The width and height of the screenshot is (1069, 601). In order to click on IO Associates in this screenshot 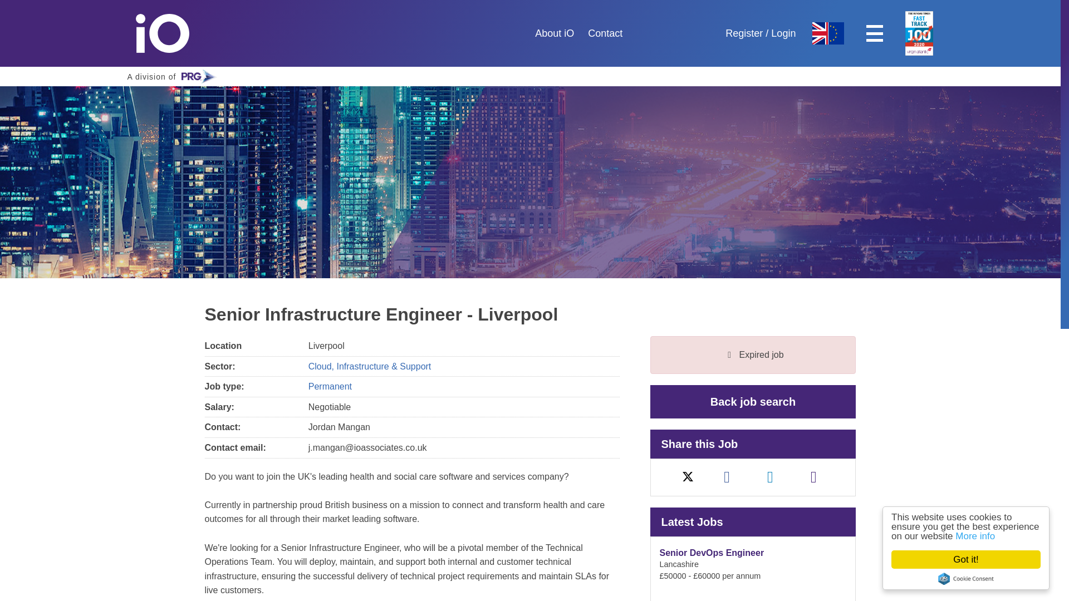, I will do `click(770, 477)`.